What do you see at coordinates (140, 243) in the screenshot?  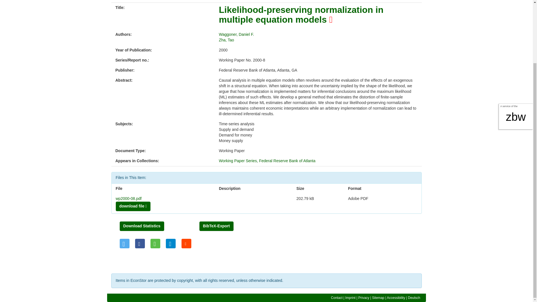 I see `Bei Facebook teilen` at bounding box center [140, 243].